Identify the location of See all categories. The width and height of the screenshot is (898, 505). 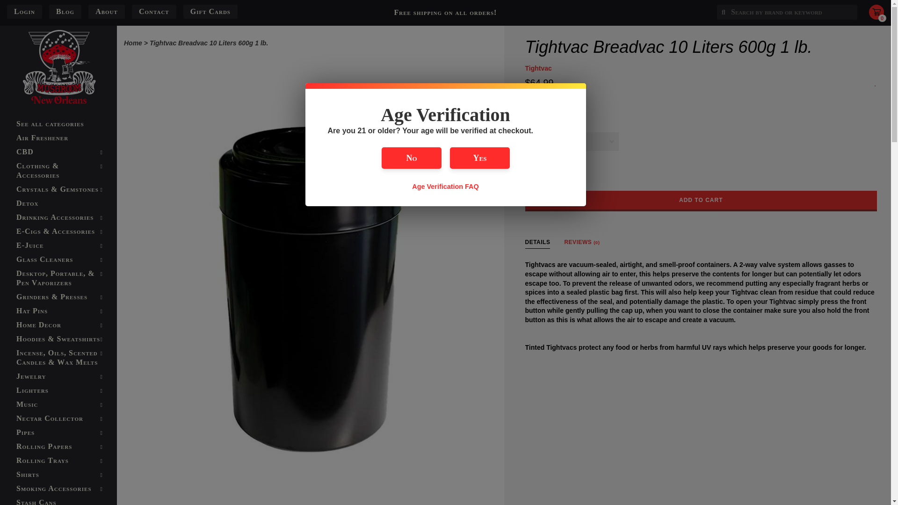
(58, 123).